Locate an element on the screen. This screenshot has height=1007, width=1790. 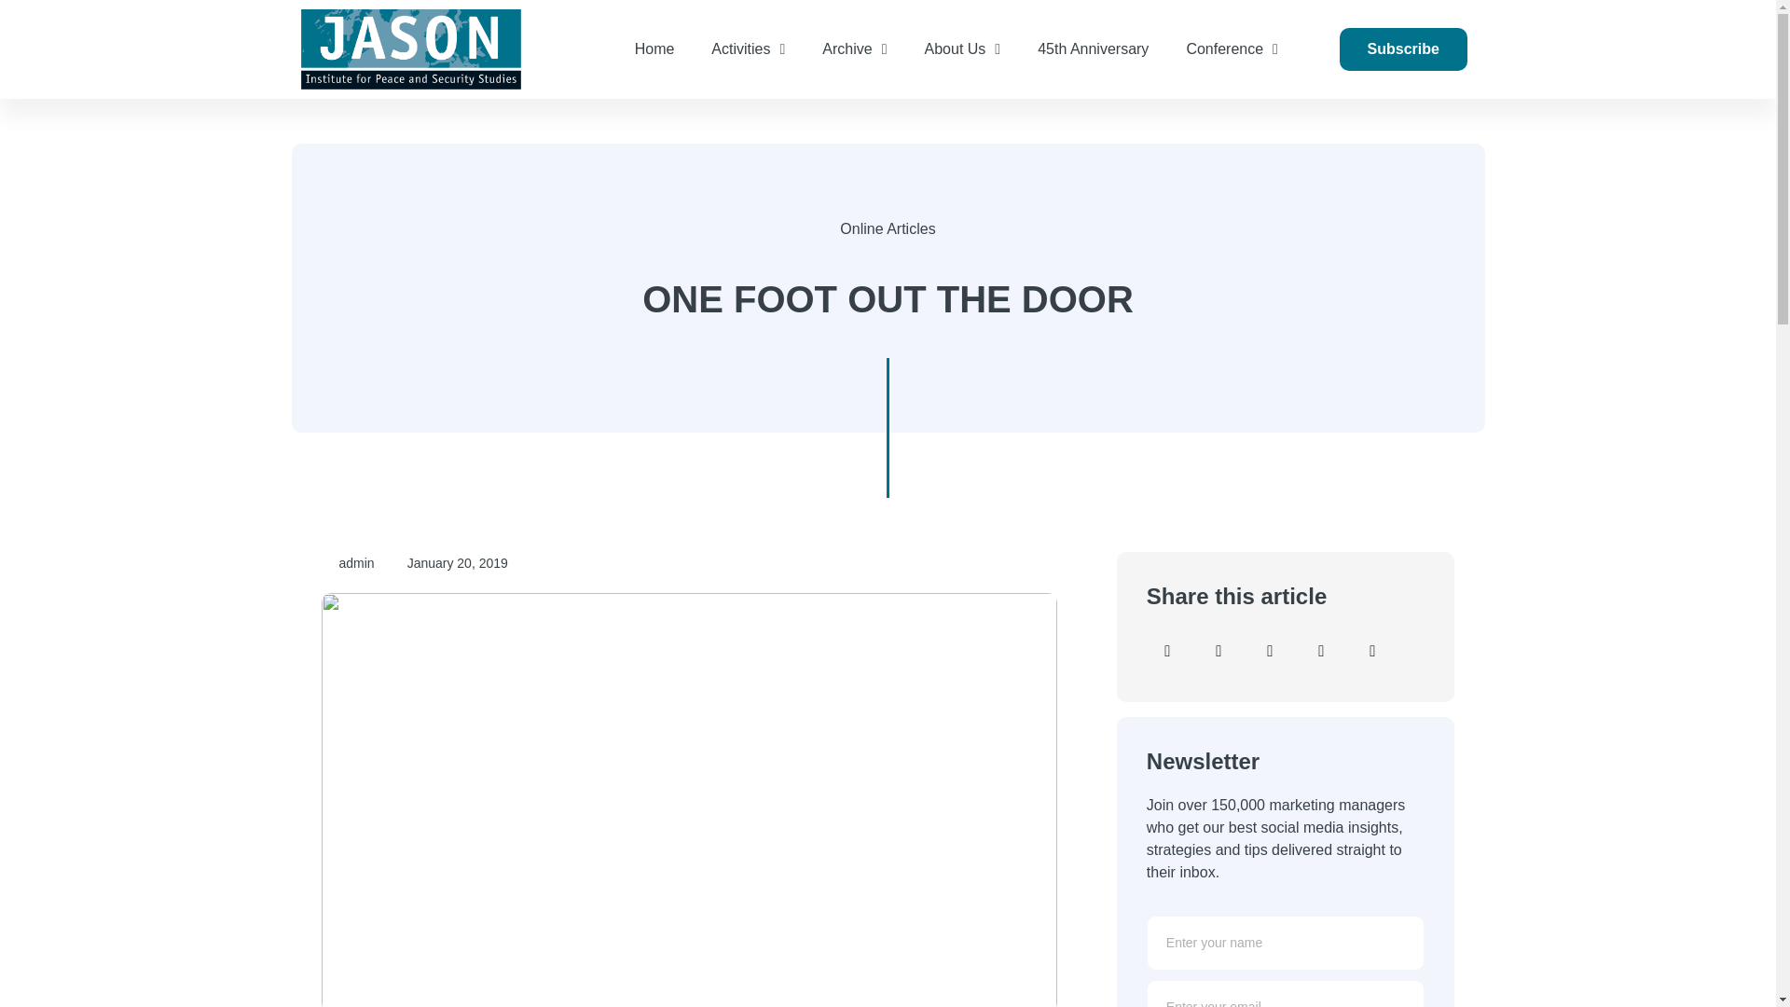
Archive is located at coordinates (854, 48).